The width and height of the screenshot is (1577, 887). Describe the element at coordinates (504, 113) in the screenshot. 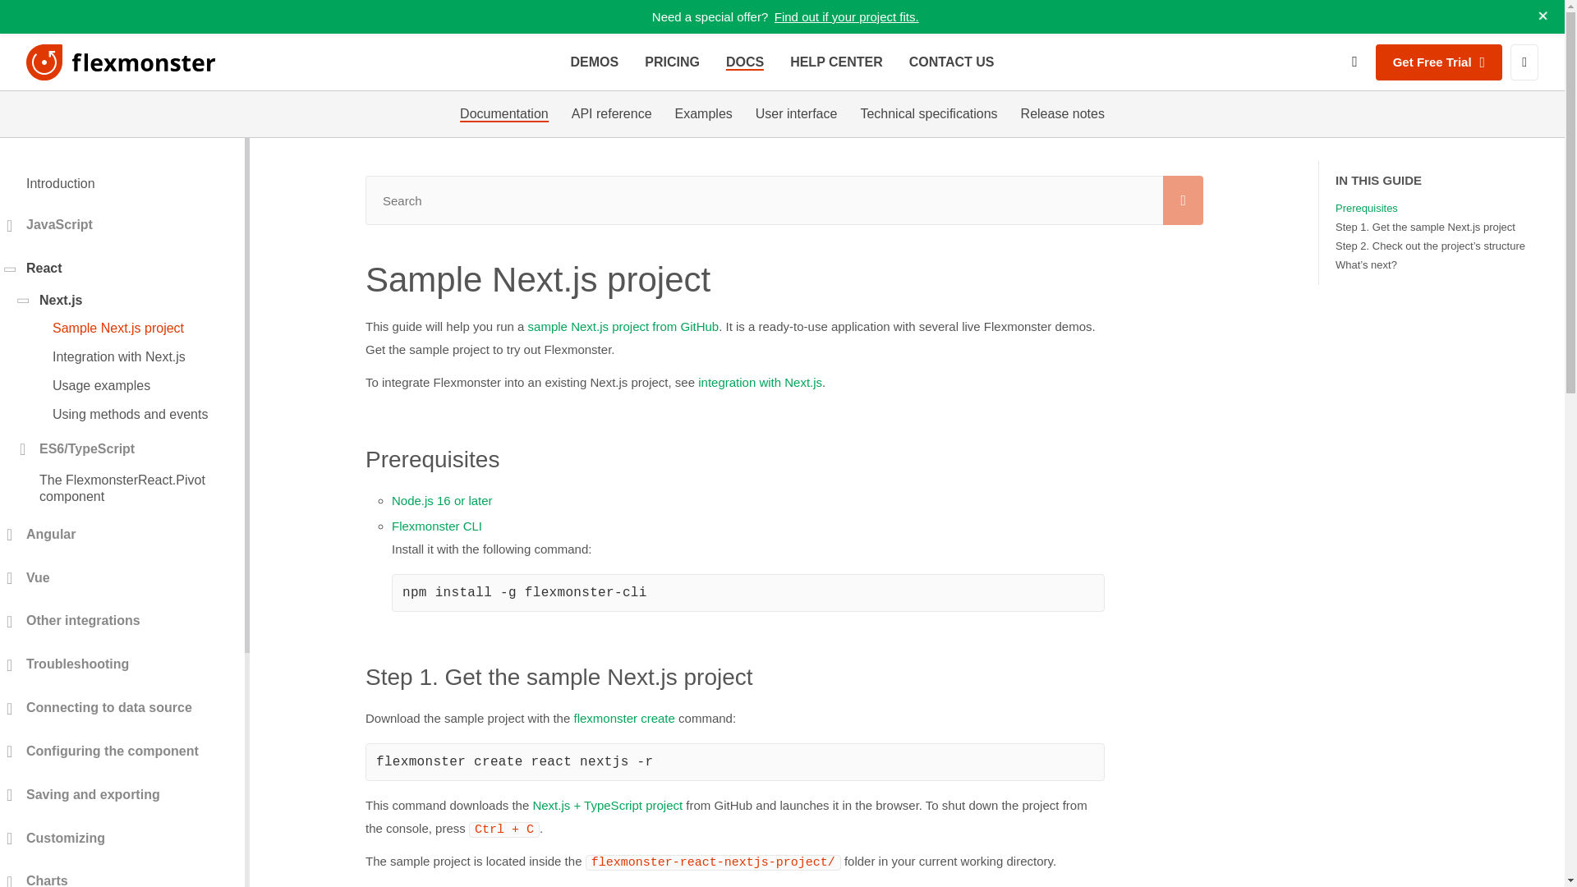

I see `Documentation` at that location.